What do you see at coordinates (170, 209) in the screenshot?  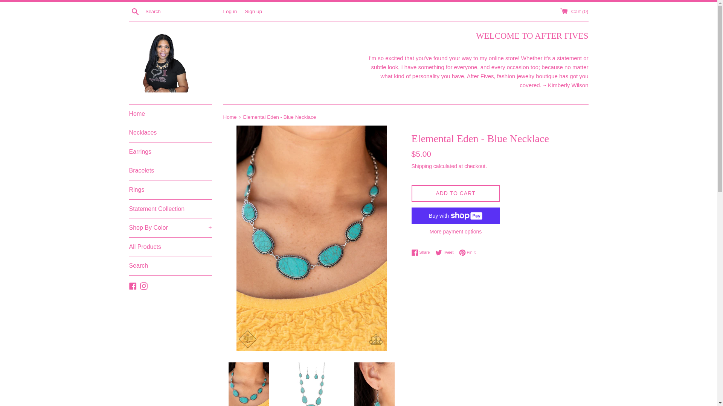 I see `Statement Collection` at bounding box center [170, 209].